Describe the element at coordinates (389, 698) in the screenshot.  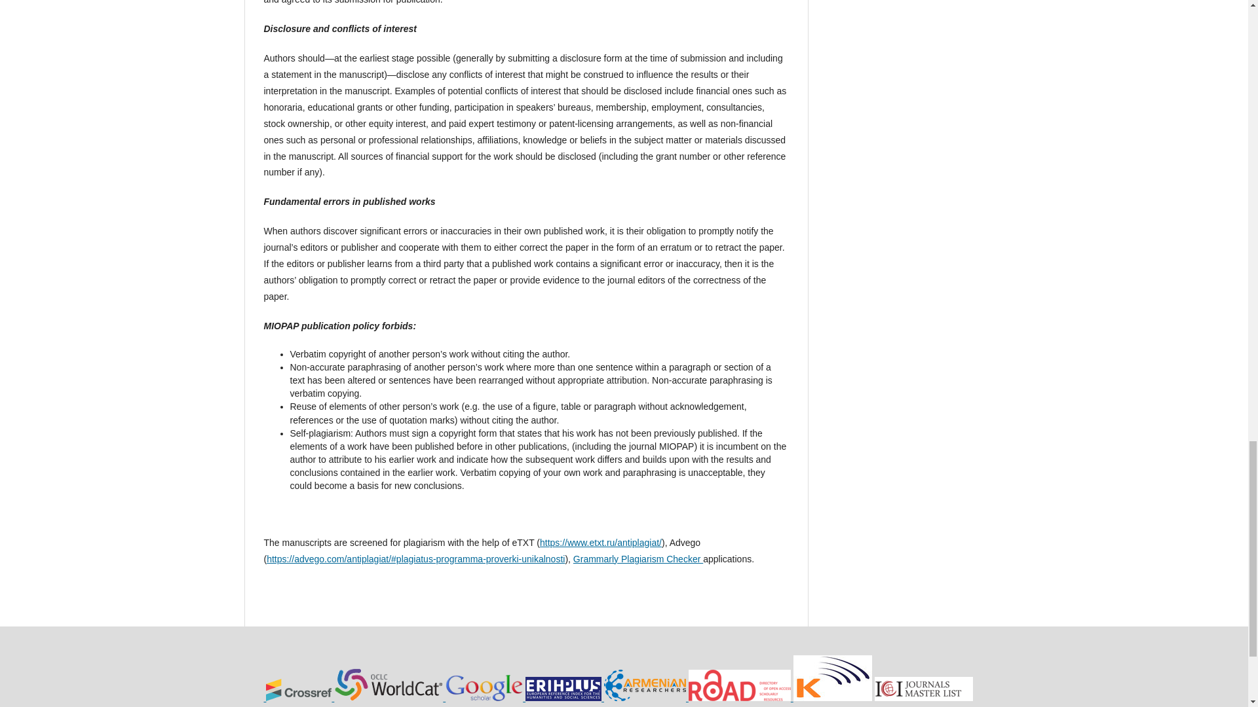
I see `WorldCat` at that location.